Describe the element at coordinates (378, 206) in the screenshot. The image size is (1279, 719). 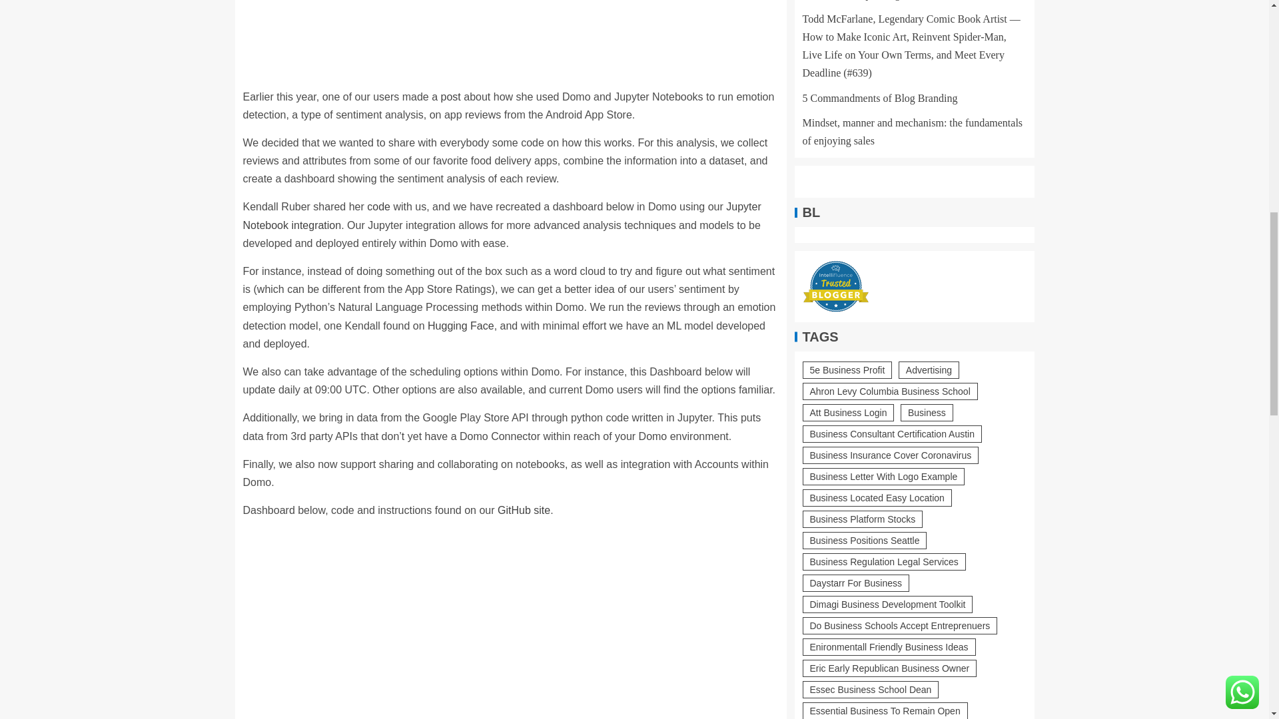
I see `code` at that location.